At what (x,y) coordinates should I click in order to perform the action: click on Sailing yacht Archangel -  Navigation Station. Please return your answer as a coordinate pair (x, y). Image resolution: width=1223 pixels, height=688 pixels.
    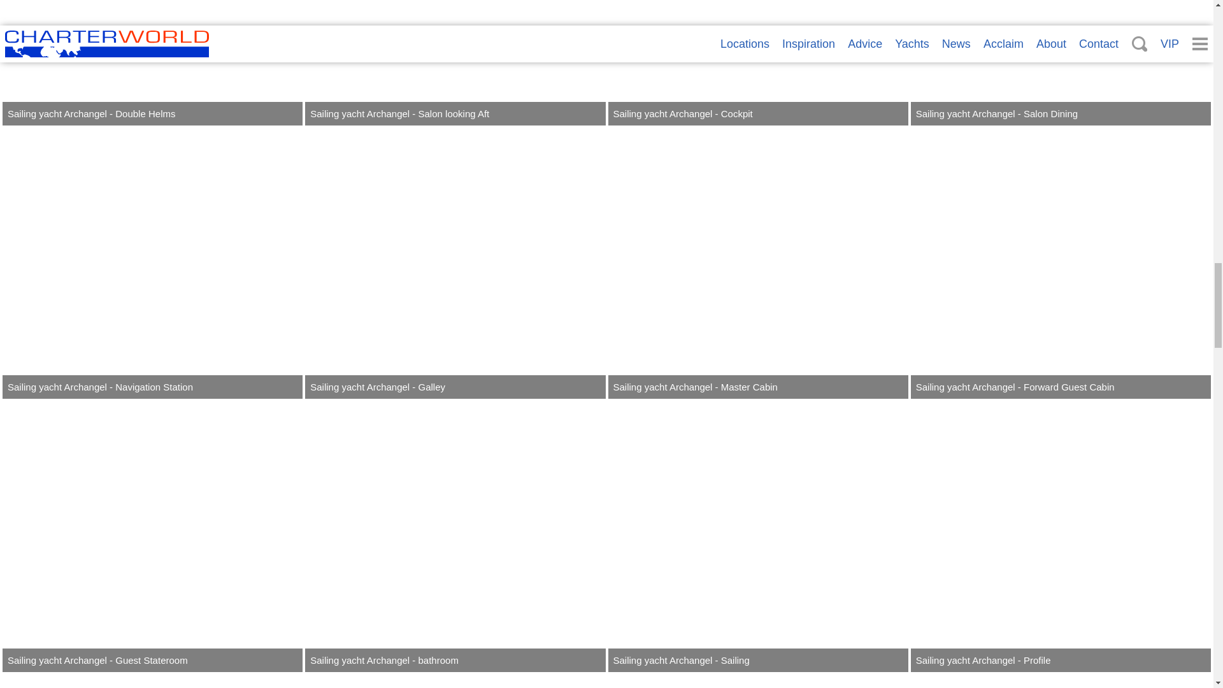
    Looking at the image, I should click on (152, 263).